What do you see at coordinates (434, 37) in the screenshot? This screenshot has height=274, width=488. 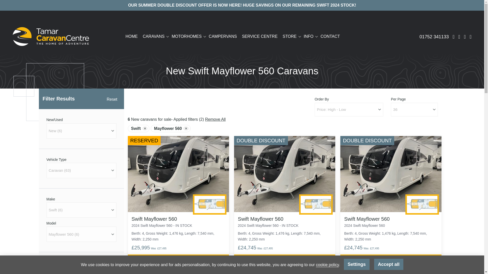 I see `01752 341133` at bounding box center [434, 37].